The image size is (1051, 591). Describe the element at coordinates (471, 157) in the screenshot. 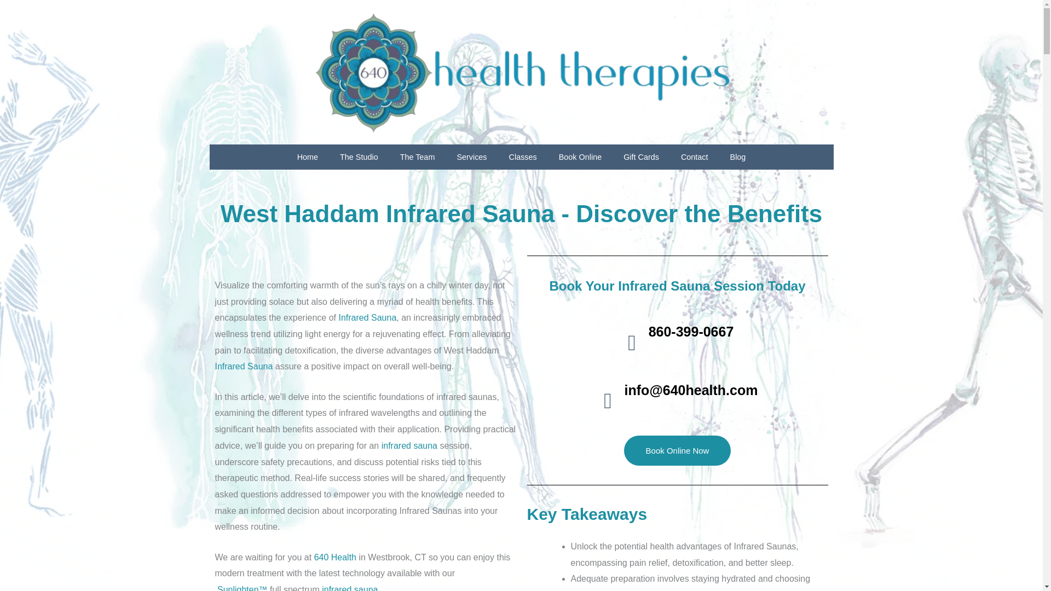

I see `Services` at that location.